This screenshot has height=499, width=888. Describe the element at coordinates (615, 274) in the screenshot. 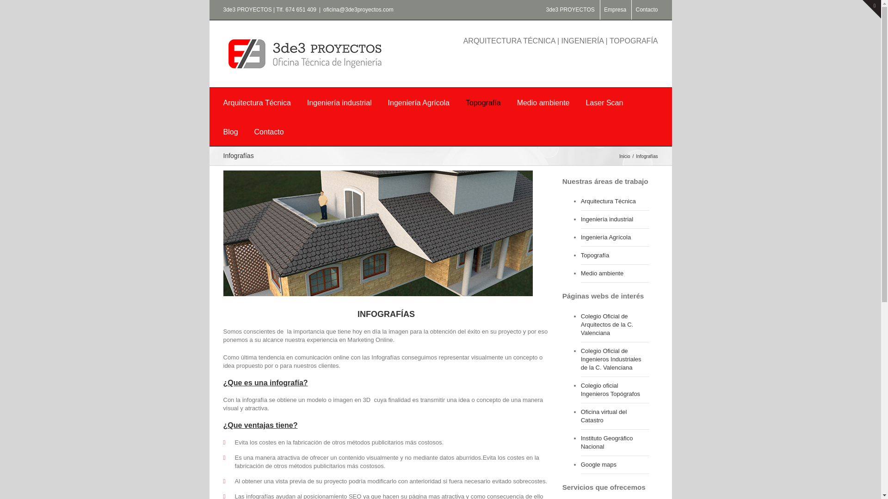

I see `Medio ambiente` at that location.